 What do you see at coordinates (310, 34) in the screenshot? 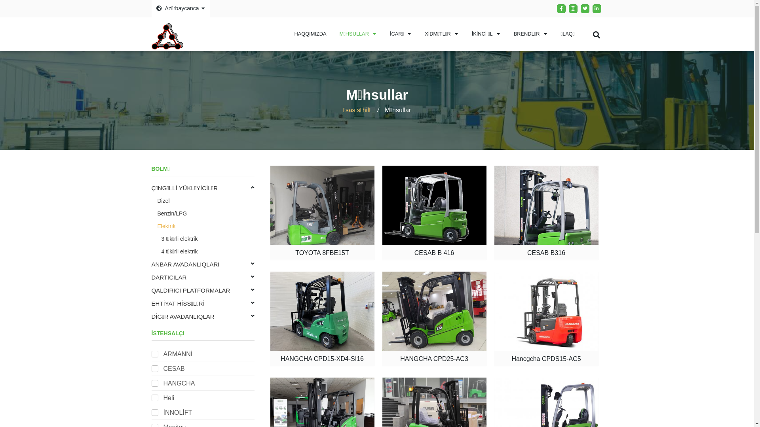
I see `HAQQIMIZDA` at bounding box center [310, 34].